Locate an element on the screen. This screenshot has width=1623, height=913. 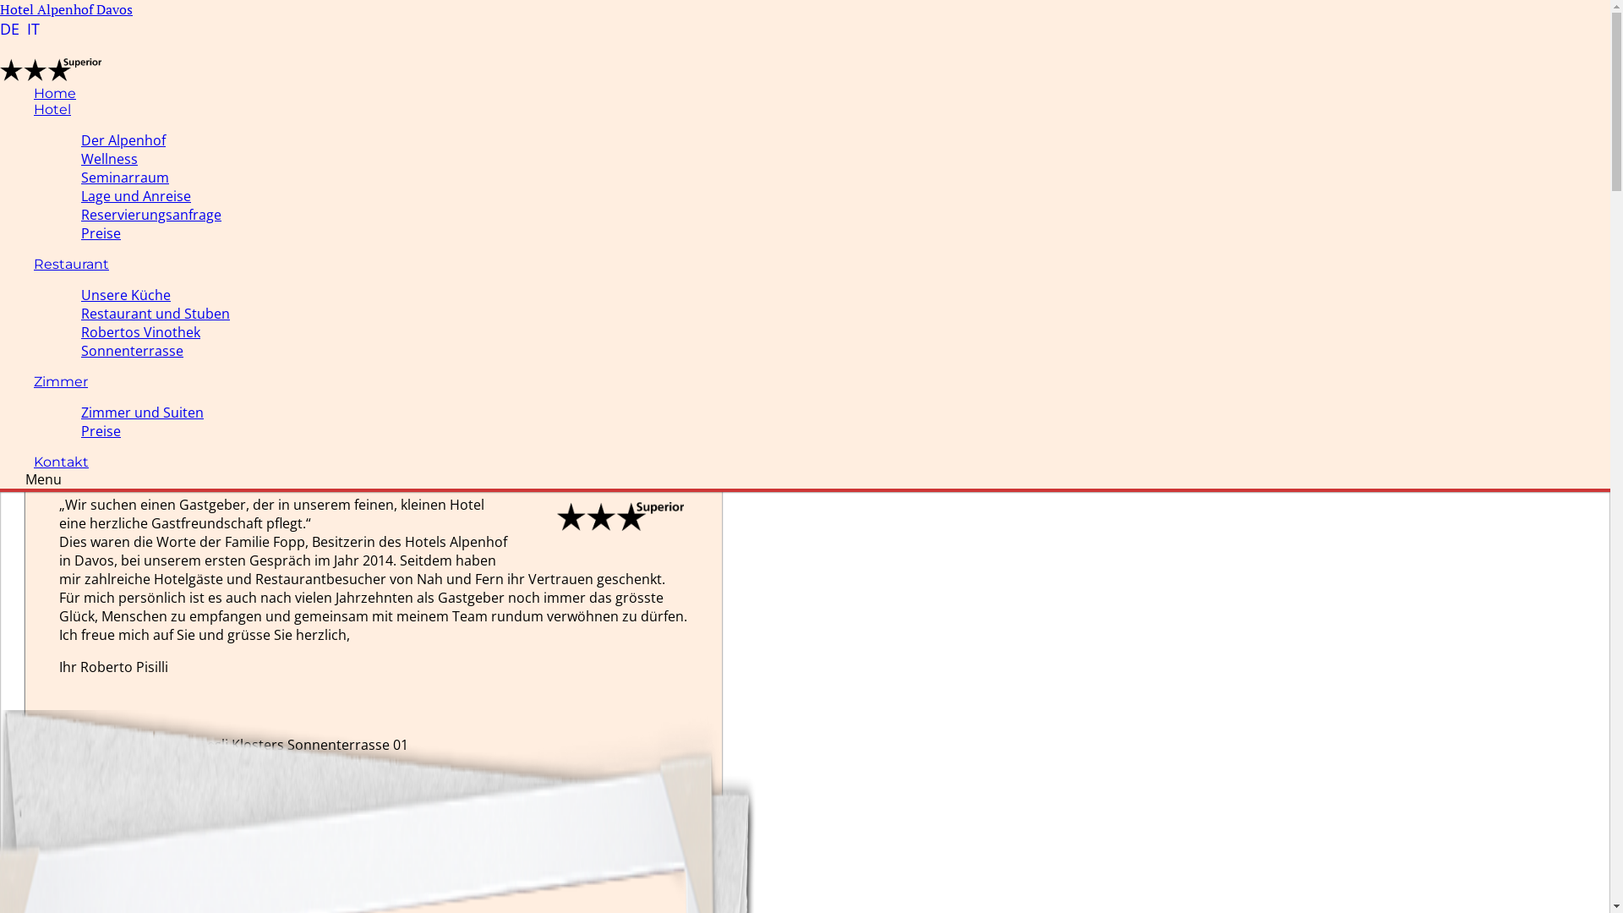
Hotel Alpenhof Davos is located at coordinates (66, 9).